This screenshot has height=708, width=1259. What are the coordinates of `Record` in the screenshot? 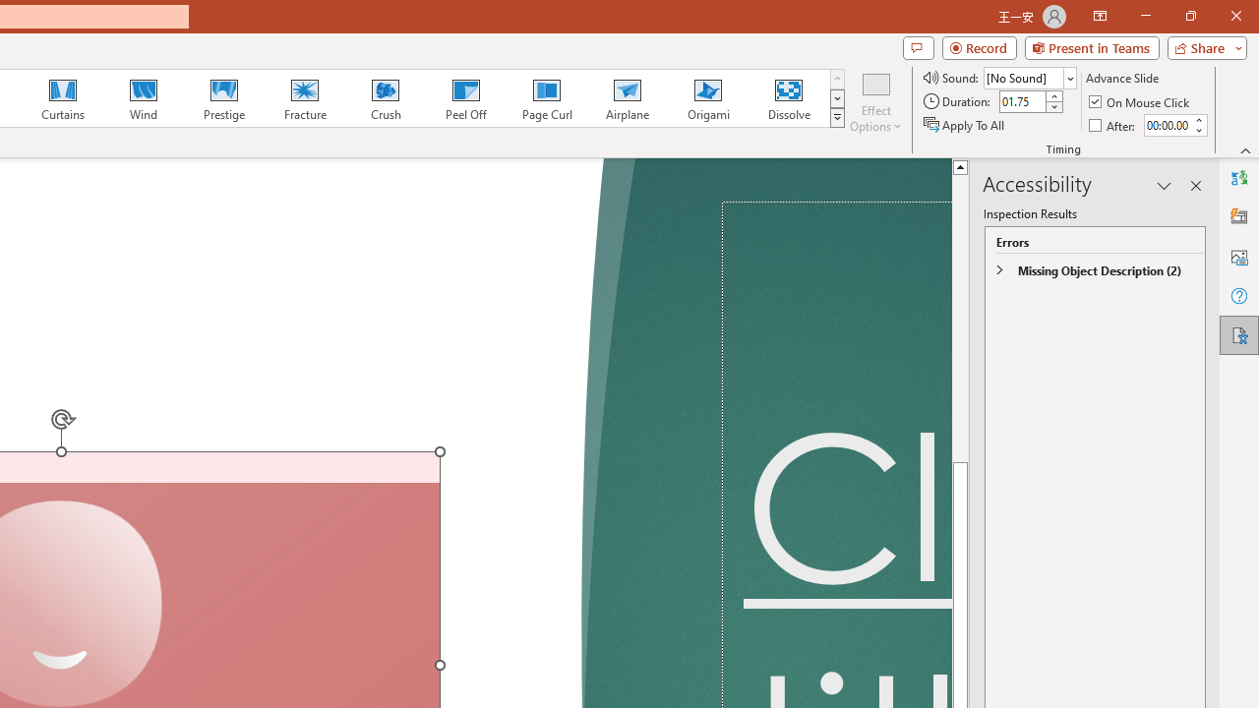 It's located at (980, 47).